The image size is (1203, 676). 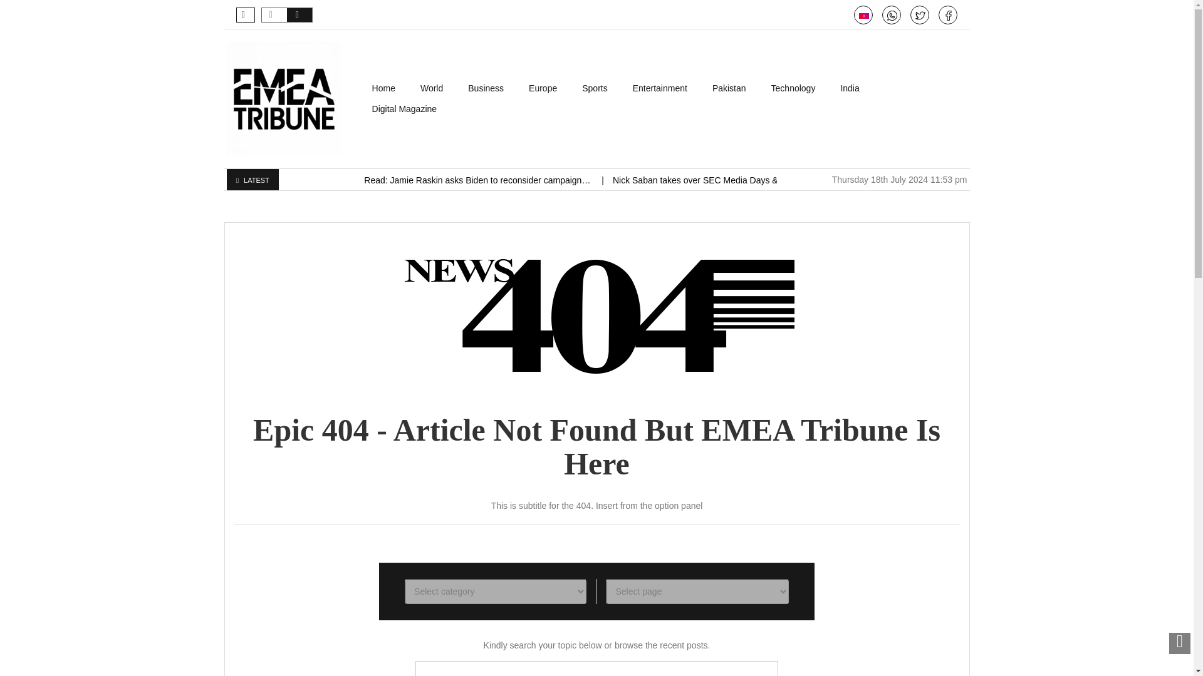 What do you see at coordinates (949, 16) in the screenshot?
I see `Facebook` at bounding box center [949, 16].